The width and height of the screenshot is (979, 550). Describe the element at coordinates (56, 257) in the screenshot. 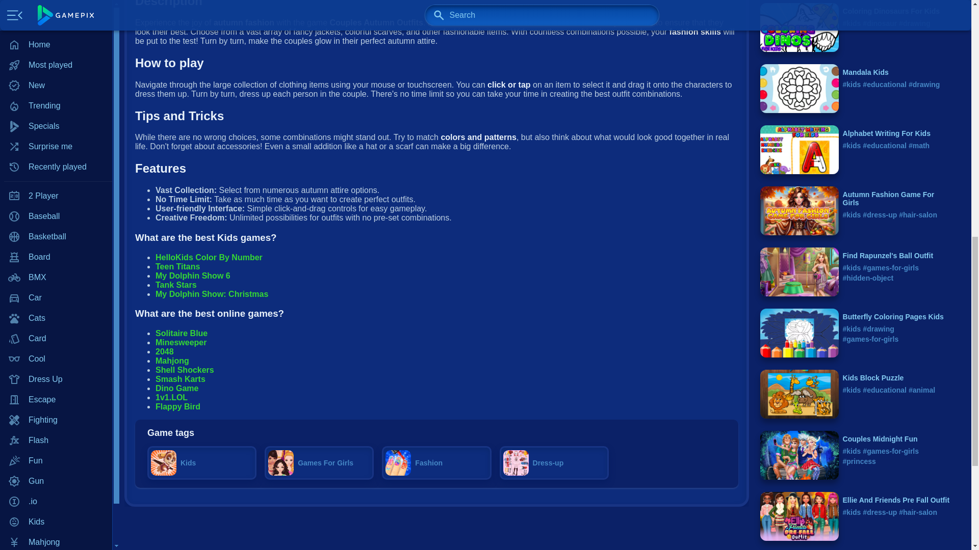

I see `Zombie` at that location.